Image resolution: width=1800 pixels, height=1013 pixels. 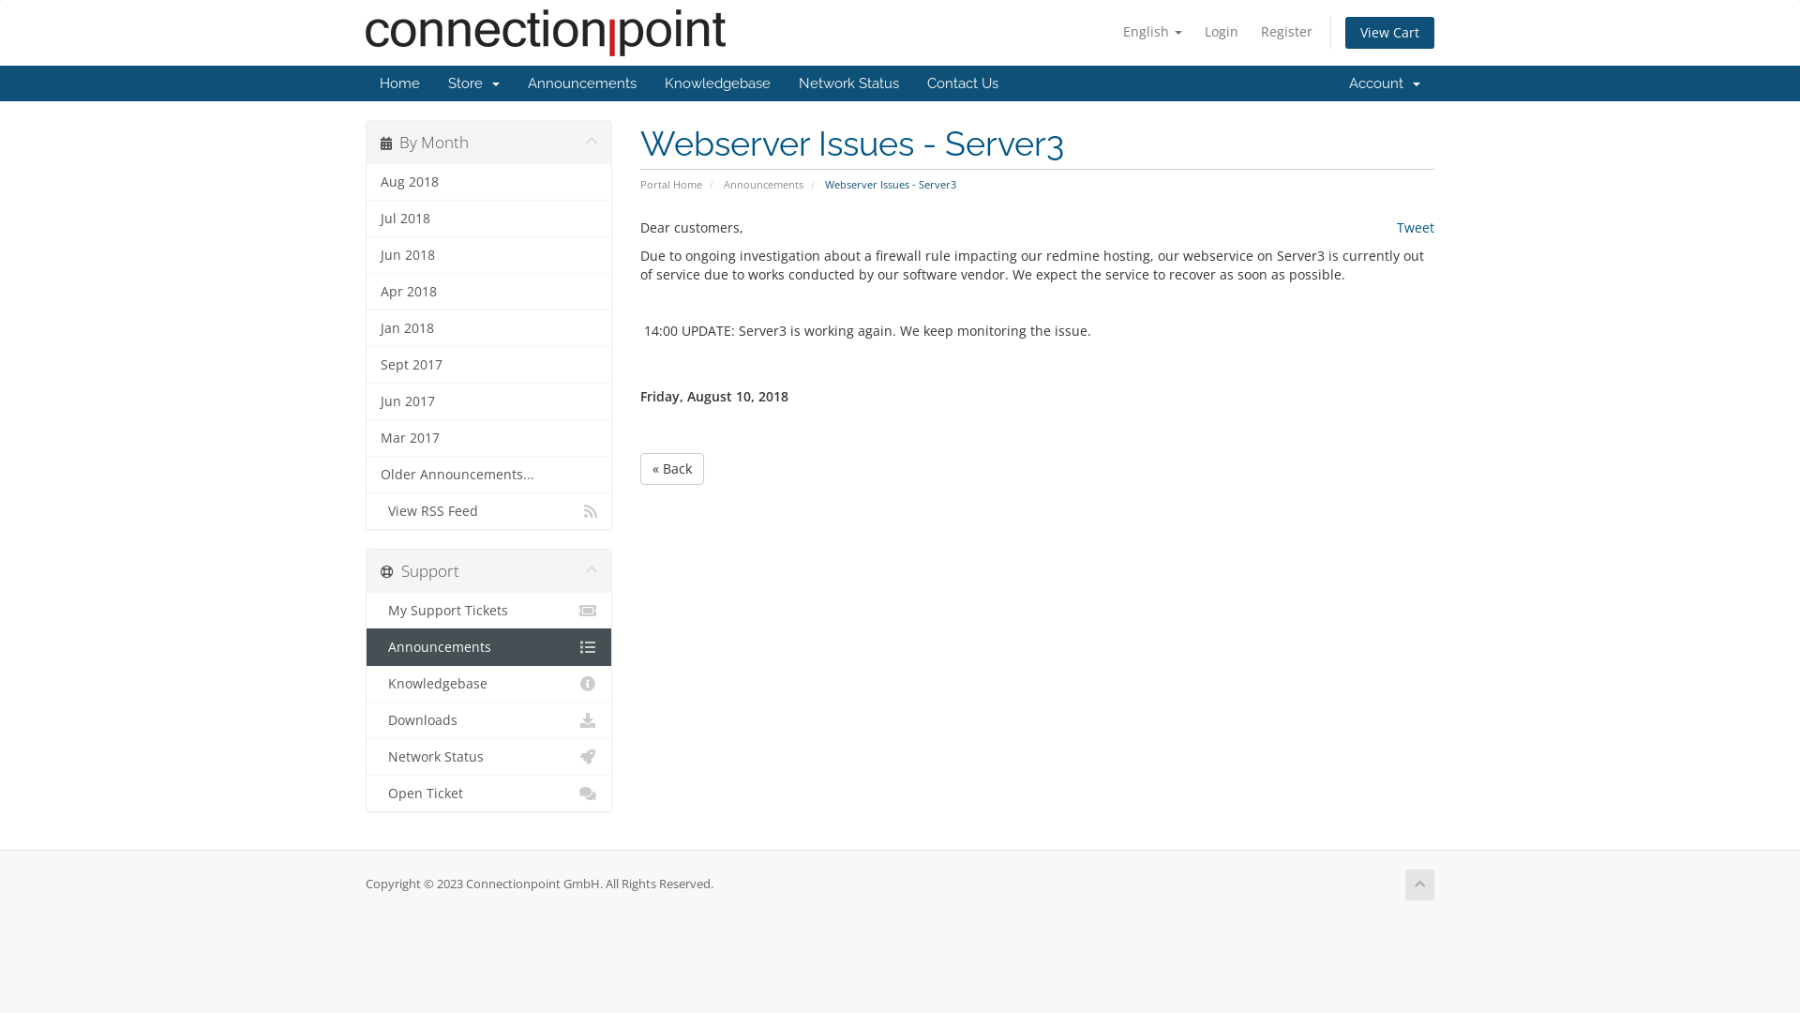 I want to click on Jul 2018, so click(x=489, y=219).